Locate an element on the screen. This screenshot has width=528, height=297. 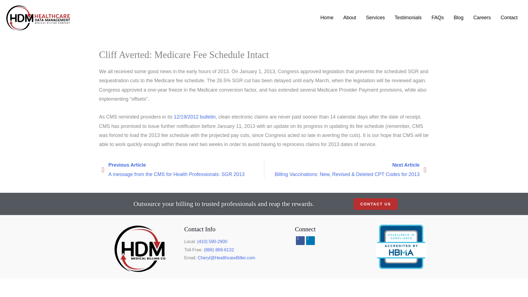
Blog is located at coordinates (459, 18).